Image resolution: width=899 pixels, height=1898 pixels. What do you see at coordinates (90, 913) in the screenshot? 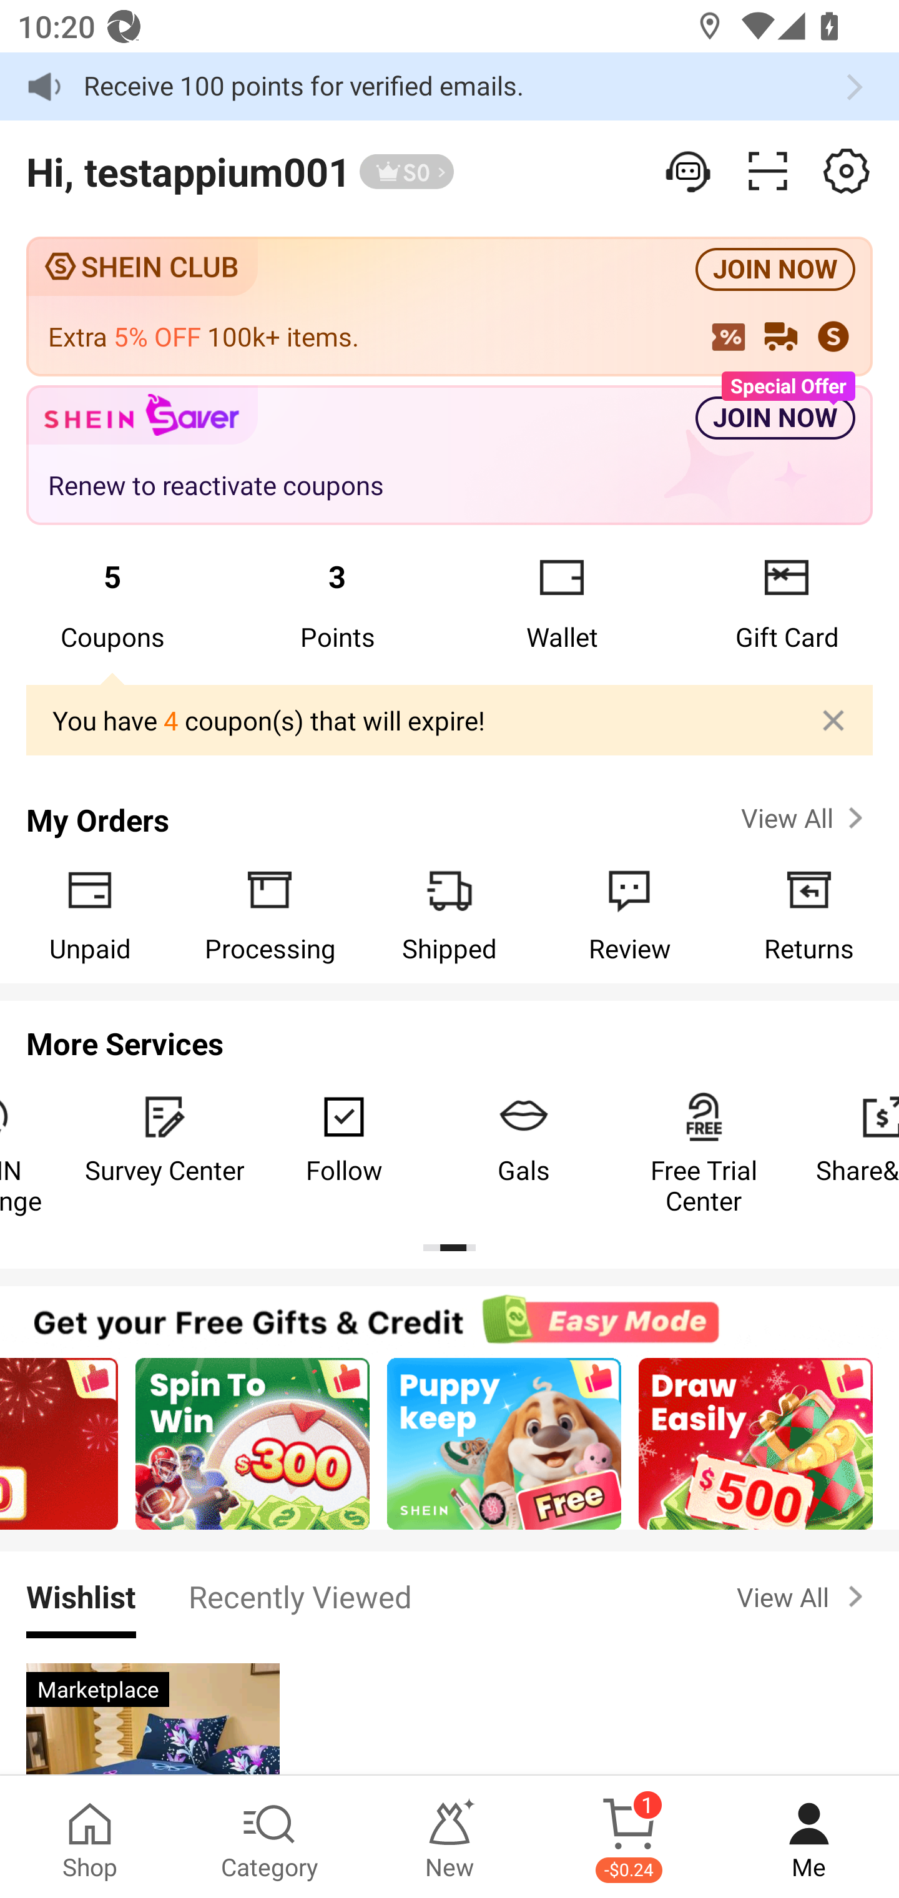
I see `Unpaid` at bounding box center [90, 913].